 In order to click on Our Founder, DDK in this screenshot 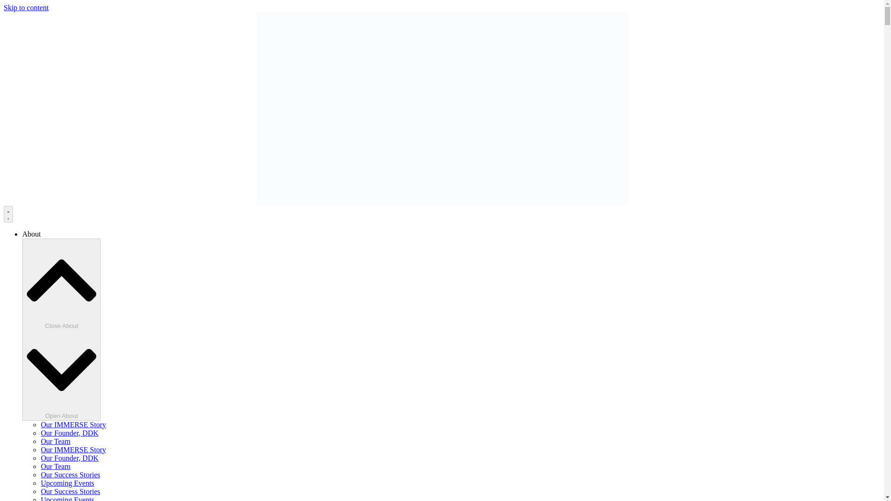, I will do `click(70, 457)`.